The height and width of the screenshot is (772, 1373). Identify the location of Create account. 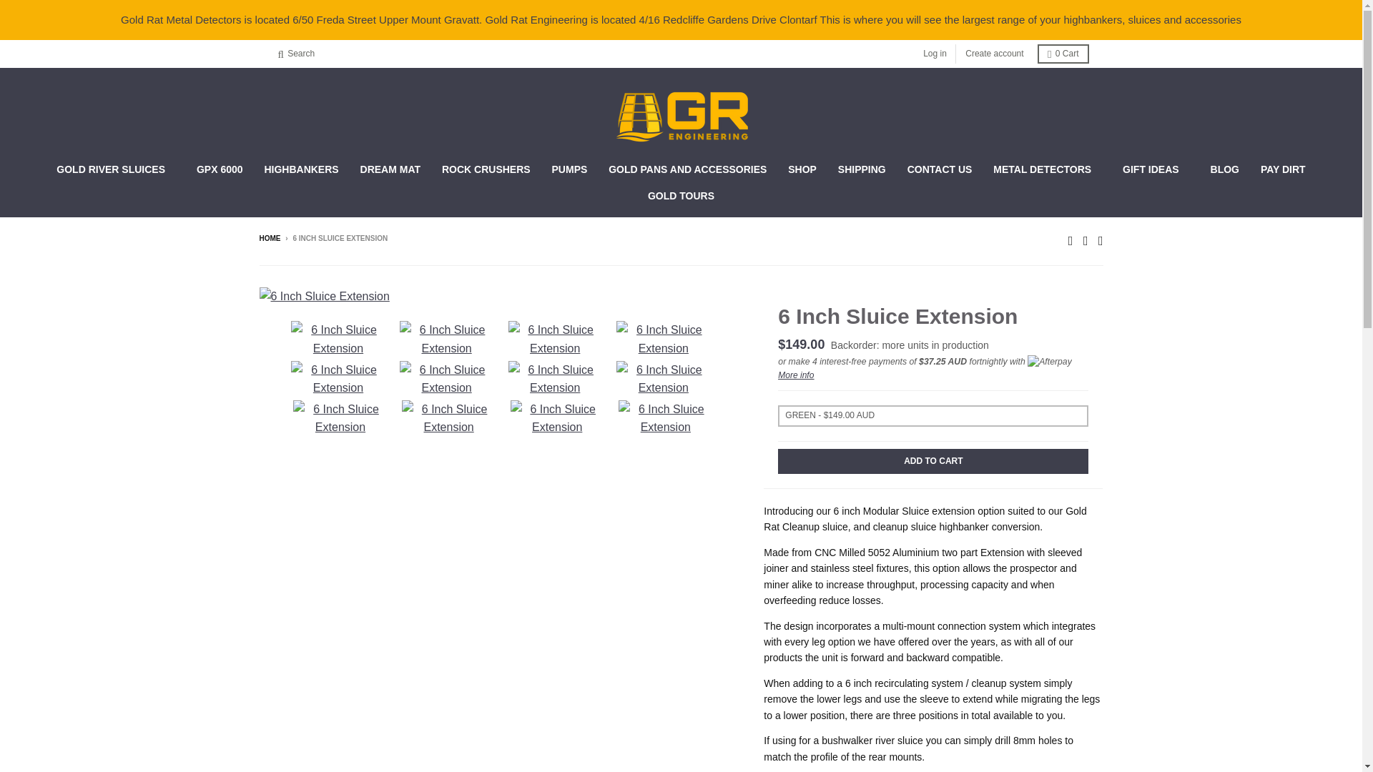
(994, 53).